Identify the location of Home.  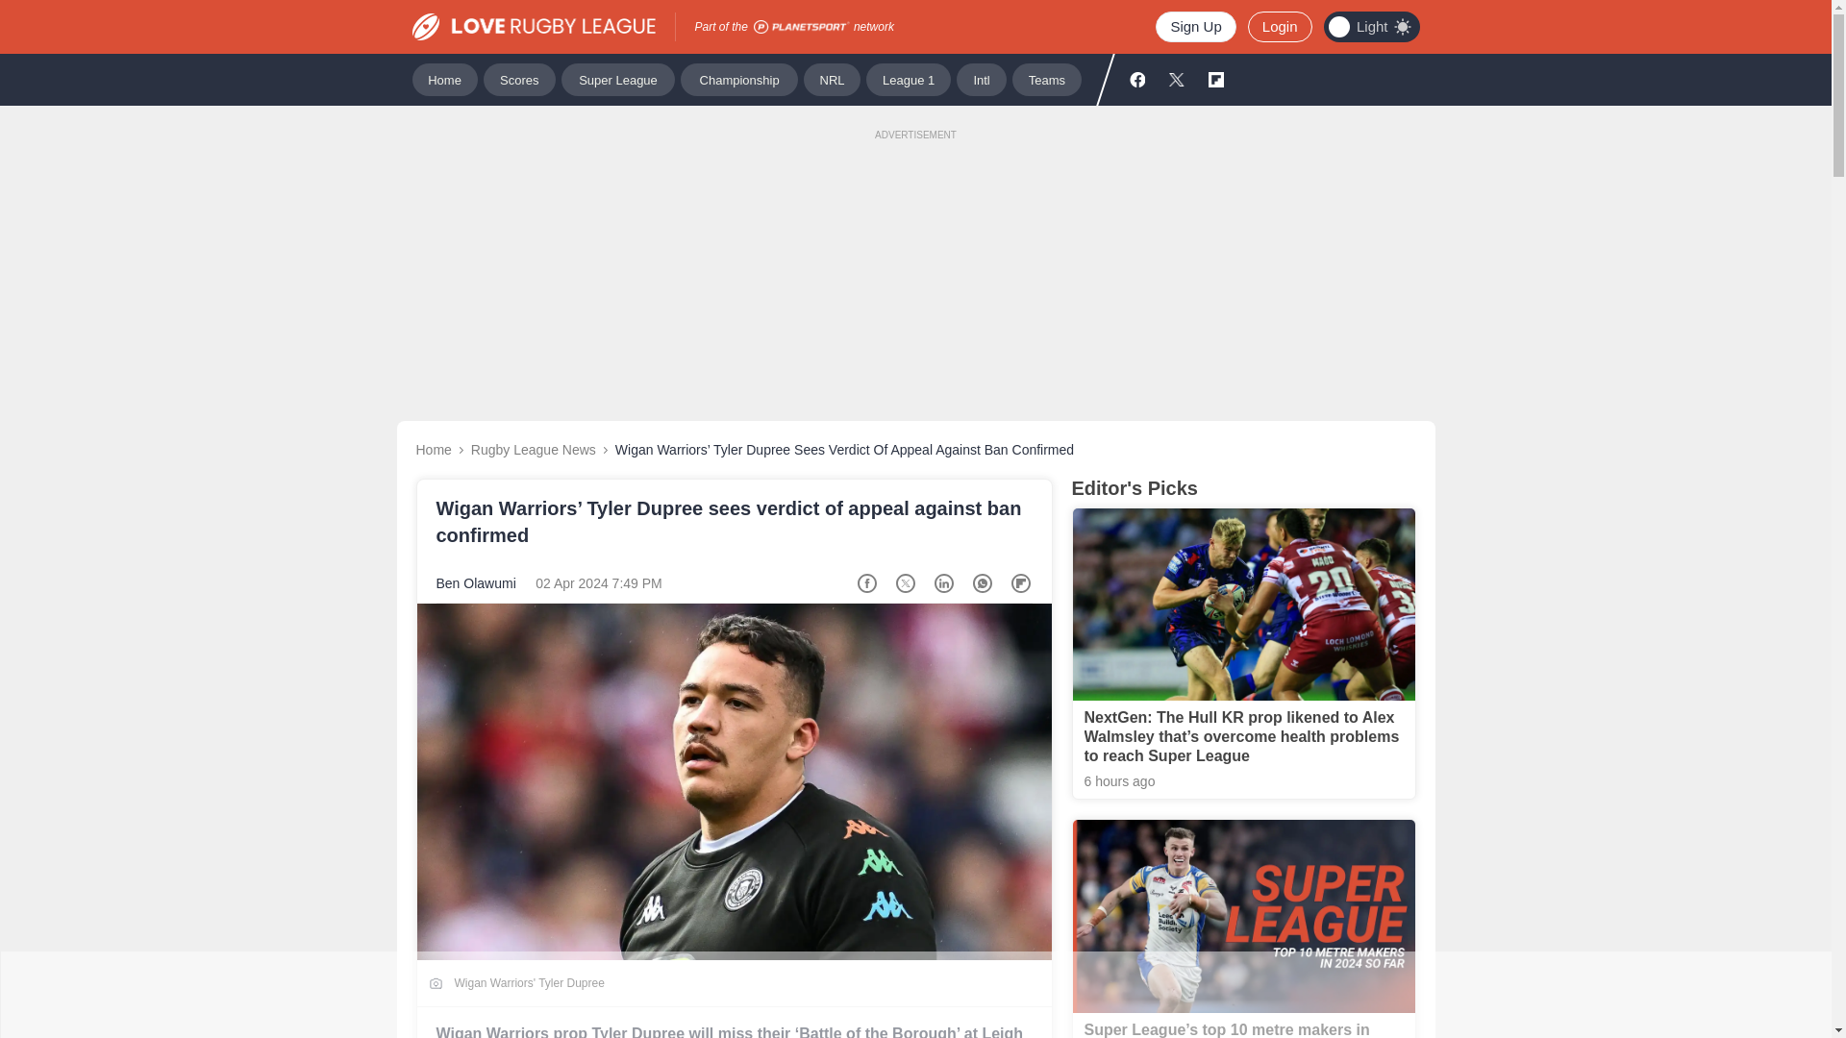
(444, 79).